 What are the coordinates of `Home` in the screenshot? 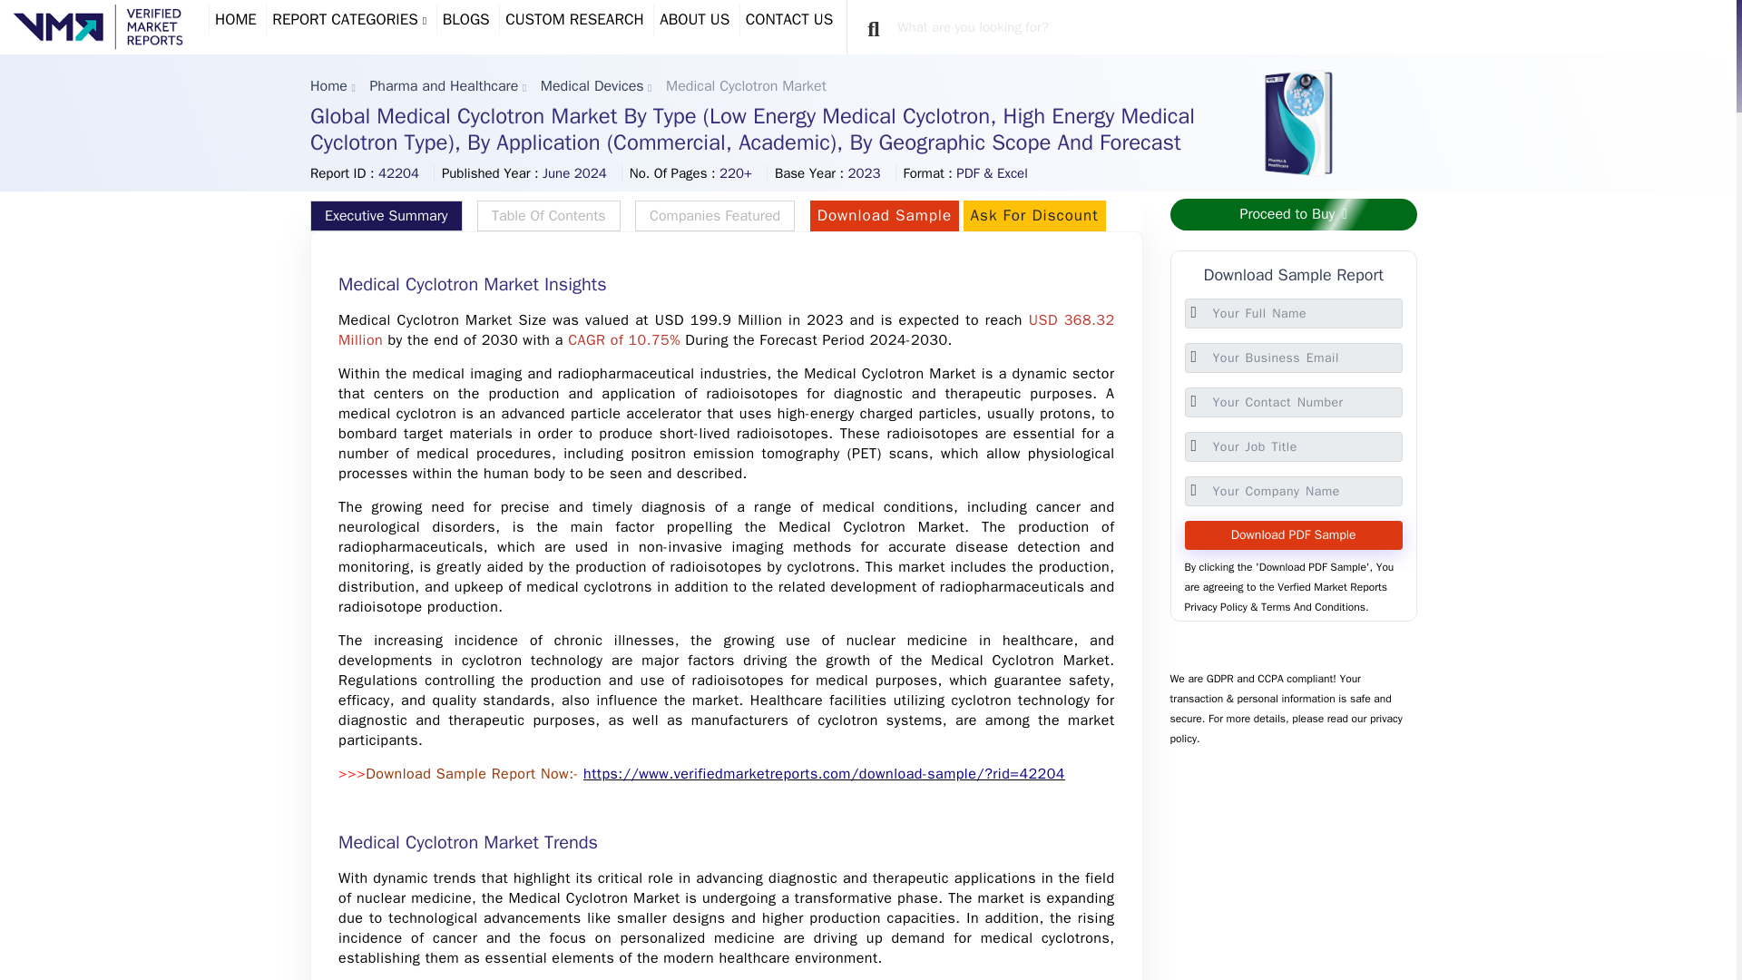 It's located at (328, 85).